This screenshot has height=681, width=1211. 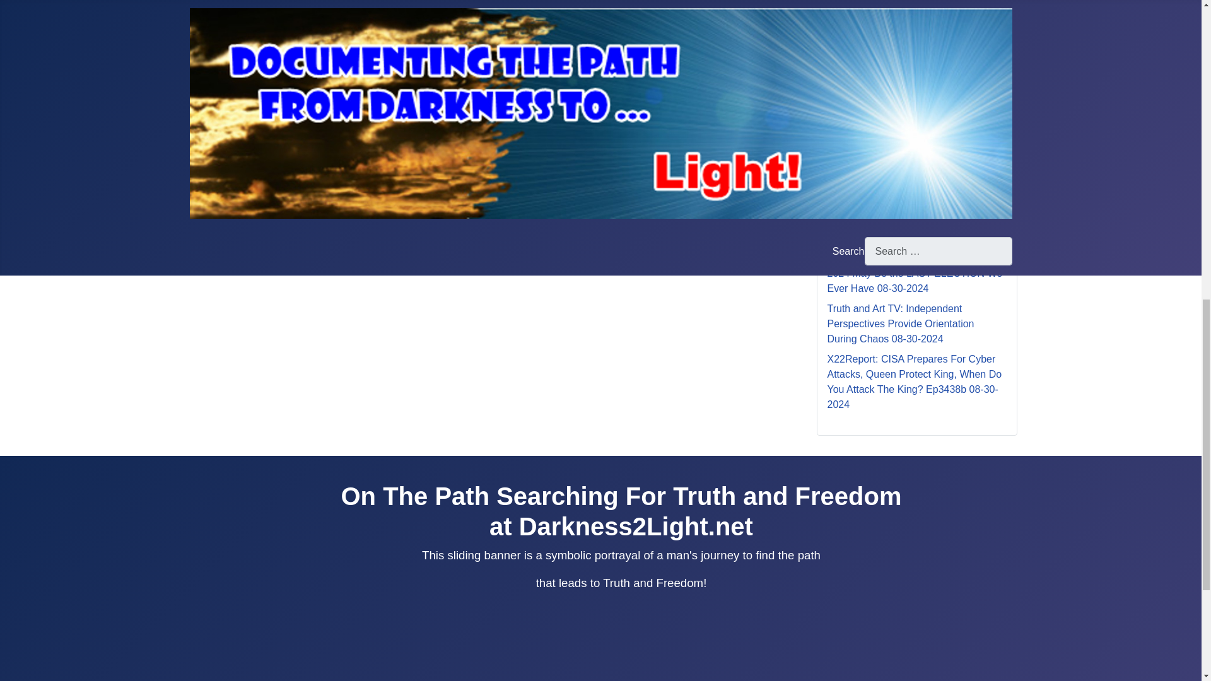 I want to click on Stroppy Me, so click(x=241, y=4).